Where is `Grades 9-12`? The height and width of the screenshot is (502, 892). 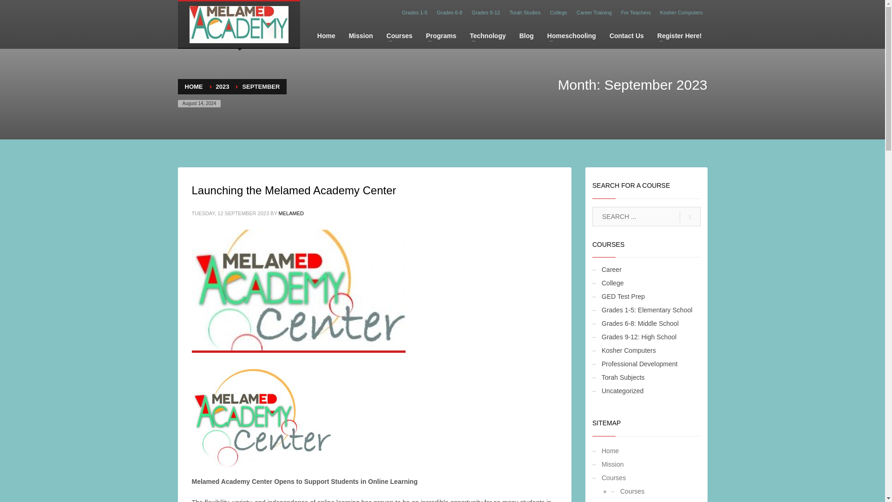 Grades 9-12 is located at coordinates (485, 12).